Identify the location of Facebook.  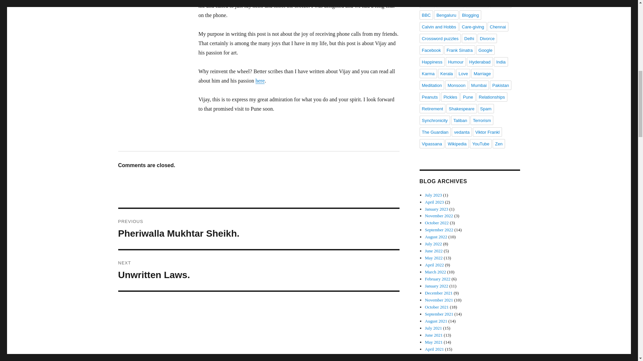
(431, 50).